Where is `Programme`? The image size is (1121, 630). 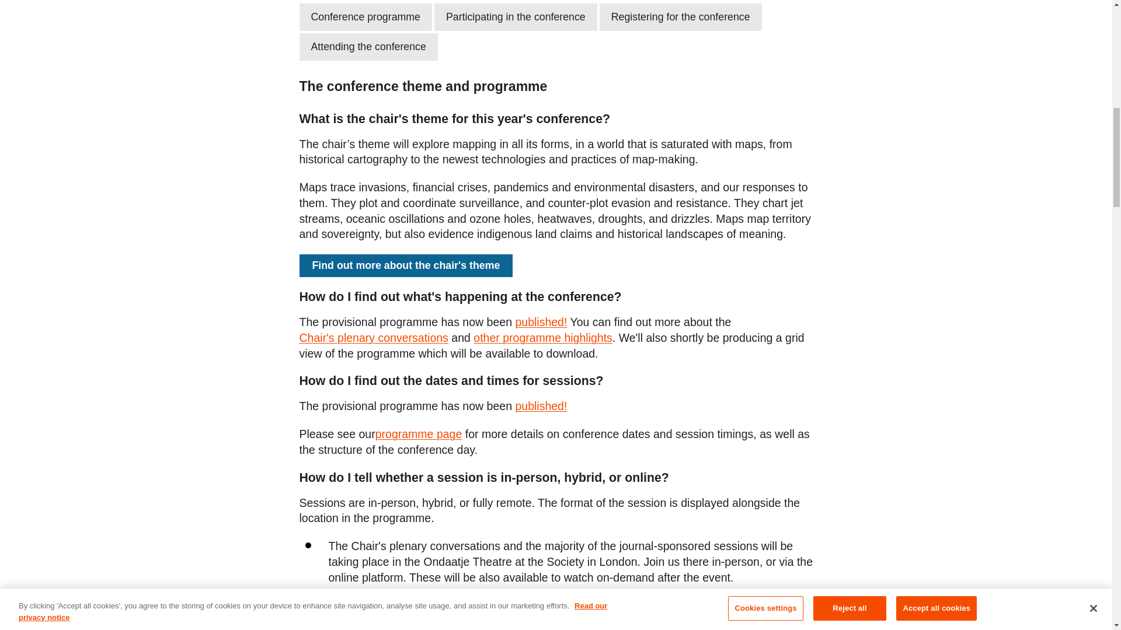 Programme is located at coordinates (419, 434).